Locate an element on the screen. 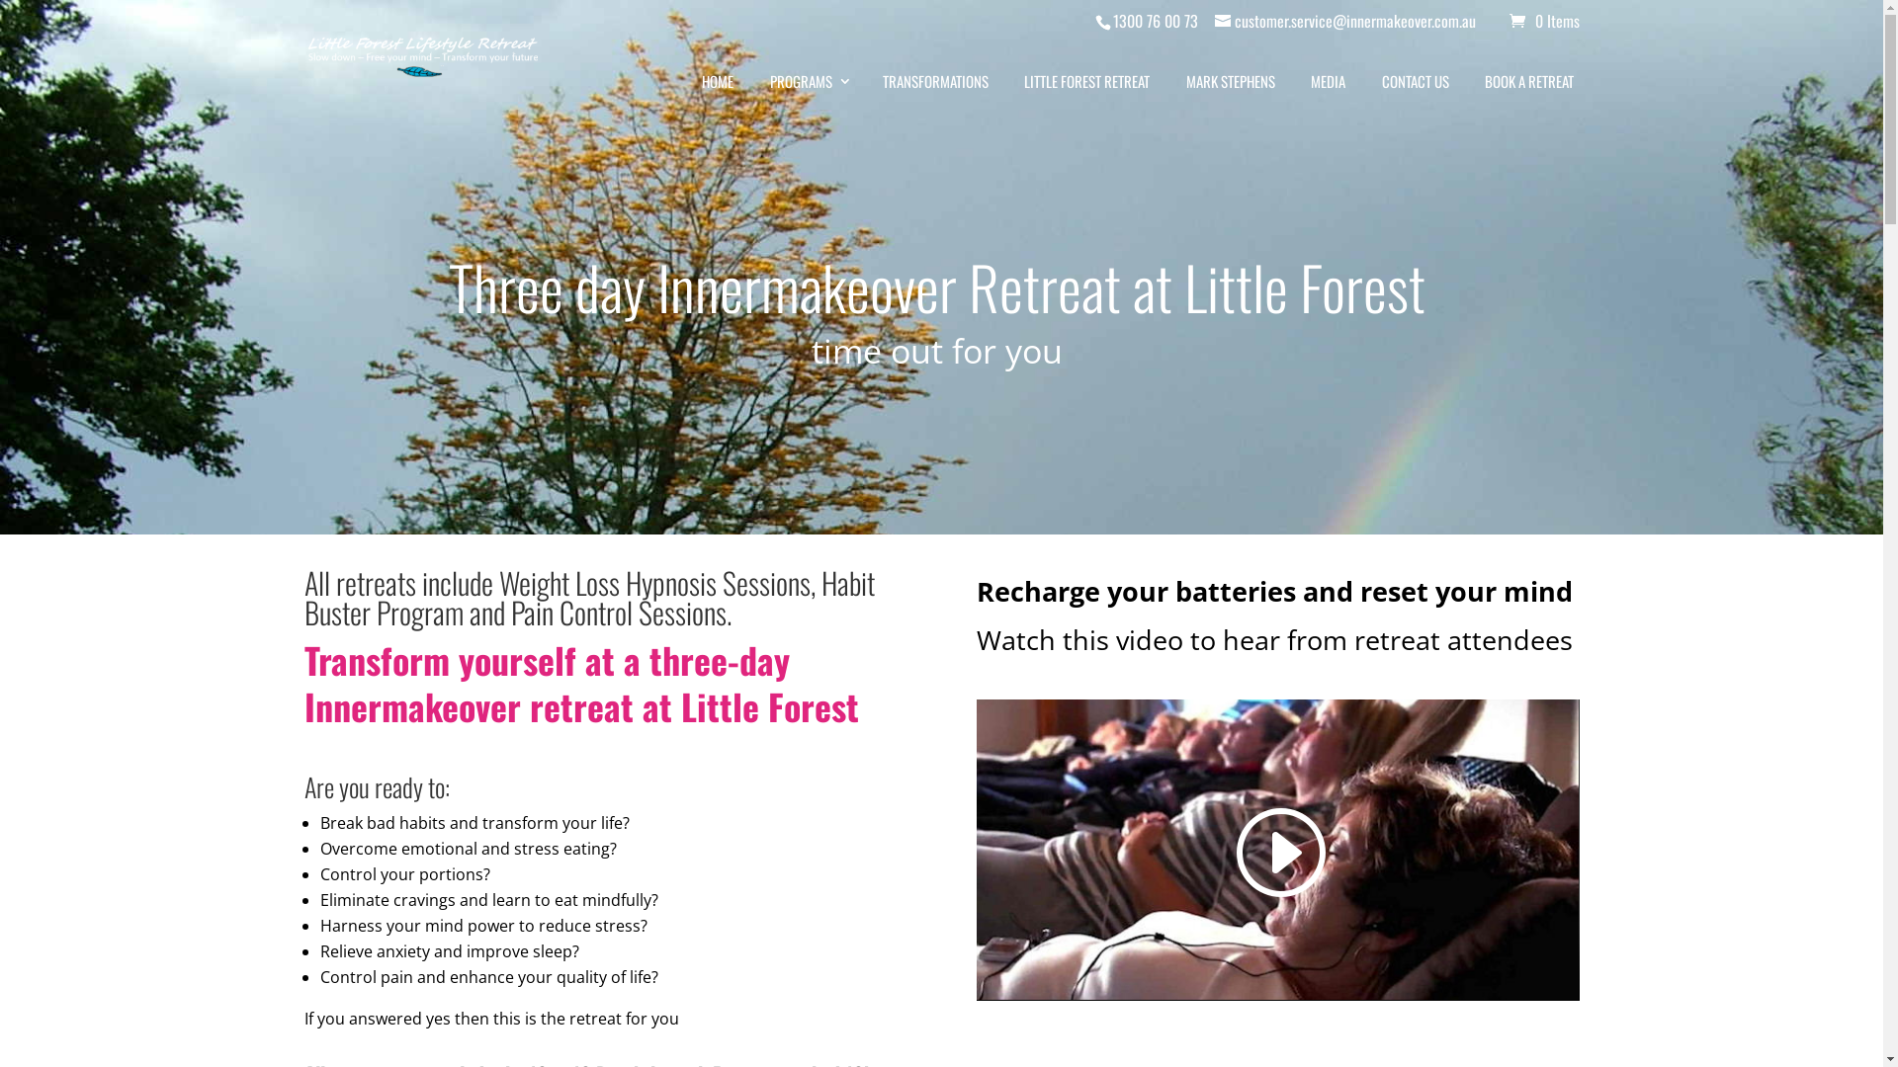 This screenshot has width=1898, height=1067. customer.service@innermakeover.com.au is located at coordinates (1344, 21).